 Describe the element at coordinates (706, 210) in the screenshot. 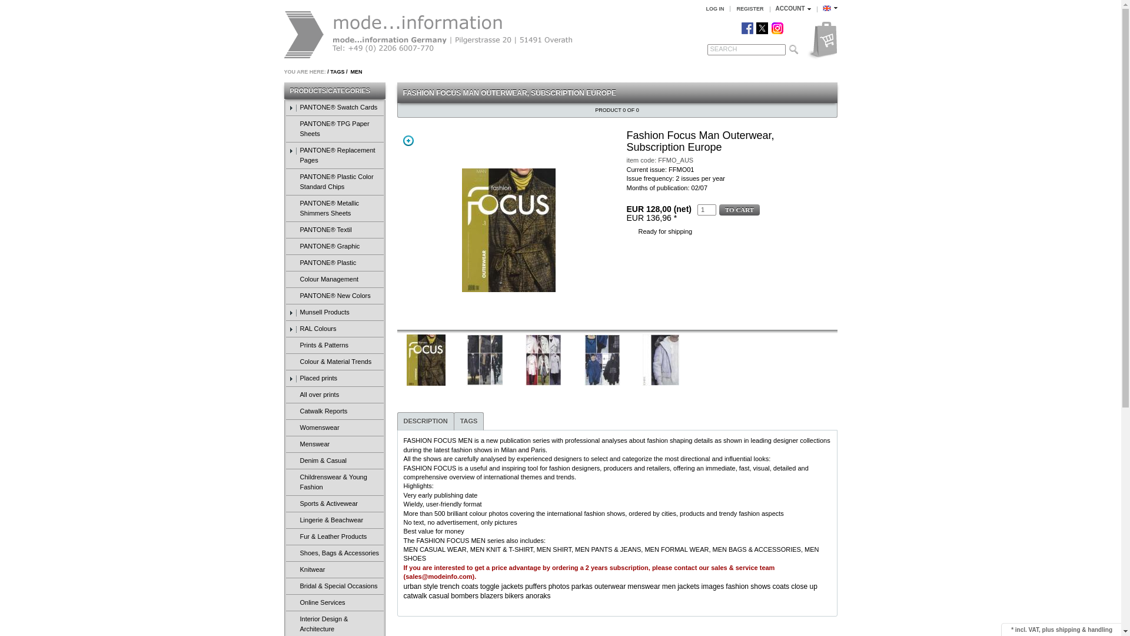

I see `1` at that location.